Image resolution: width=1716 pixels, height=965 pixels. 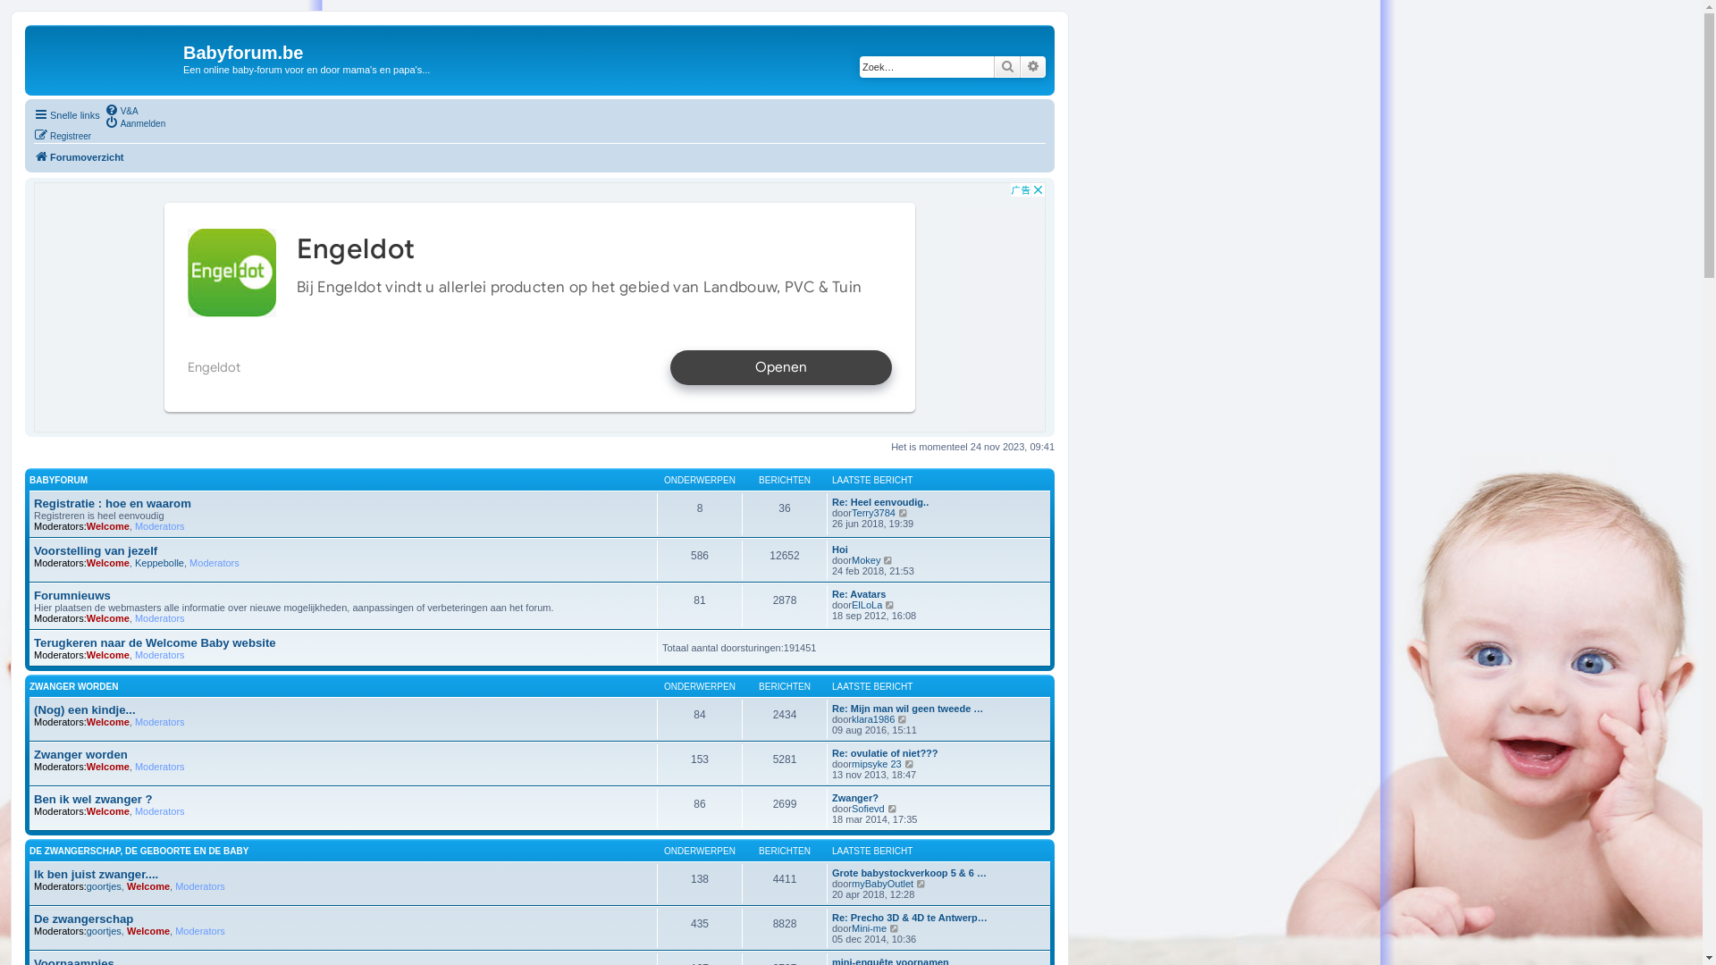 What do you see at coordinates (214, 563) in the screenshot?
I see `Moderators` at bounding box center [214, 563].